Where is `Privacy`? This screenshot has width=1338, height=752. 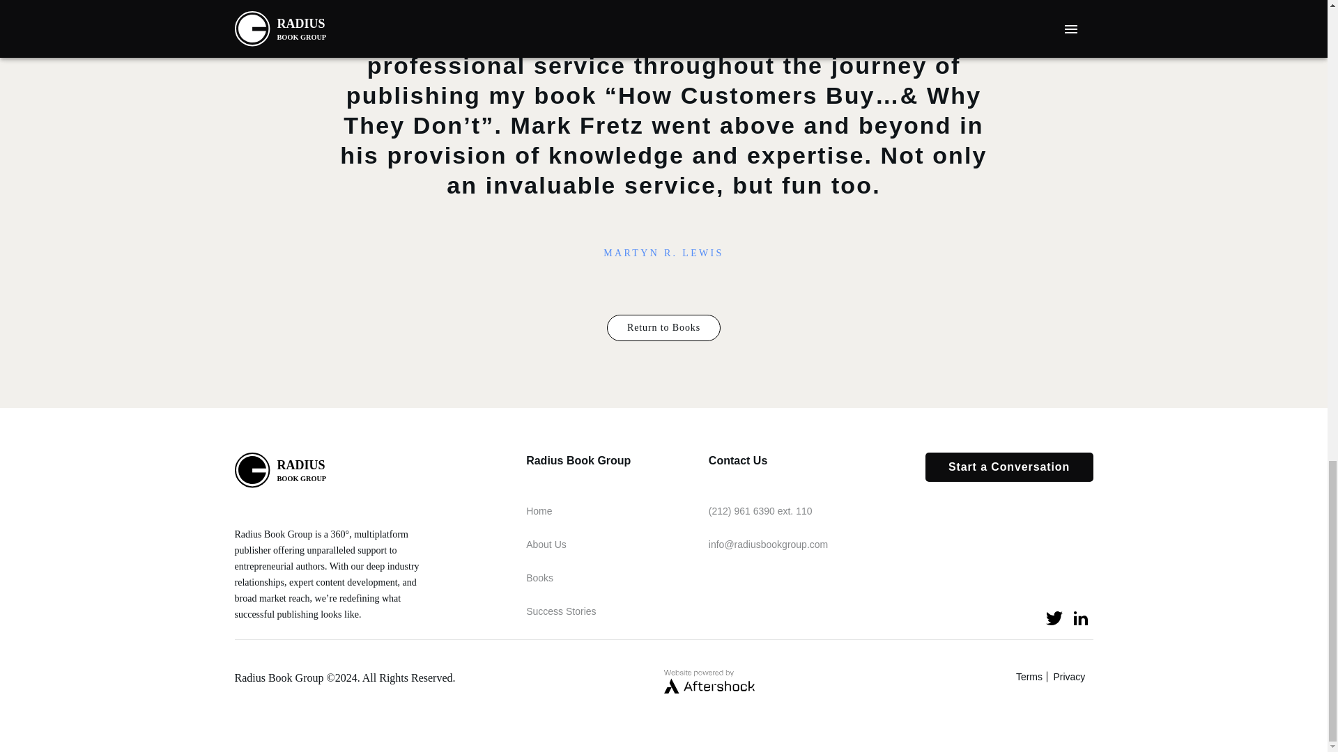 Privacy is located at coordinates (1072, 677).